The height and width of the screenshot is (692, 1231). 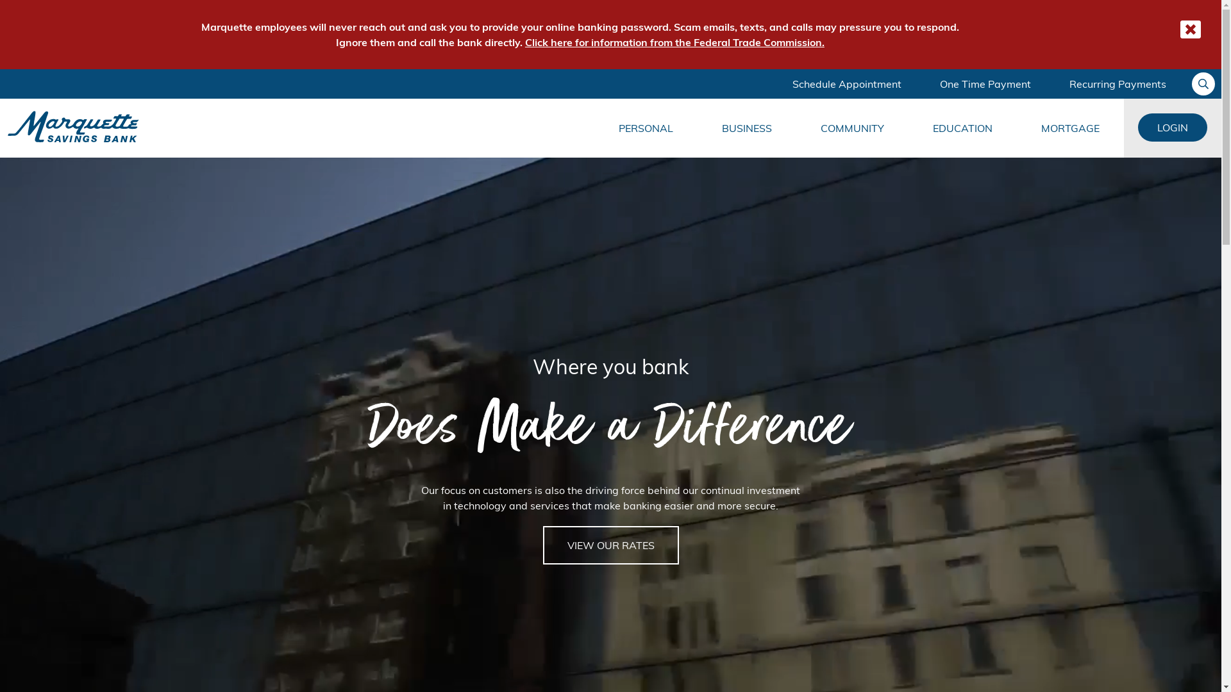 What do you see at coordinates (610, 545) in the screenshot?
I see `VIEW OUR RATES` at bounding box center [610, 545].